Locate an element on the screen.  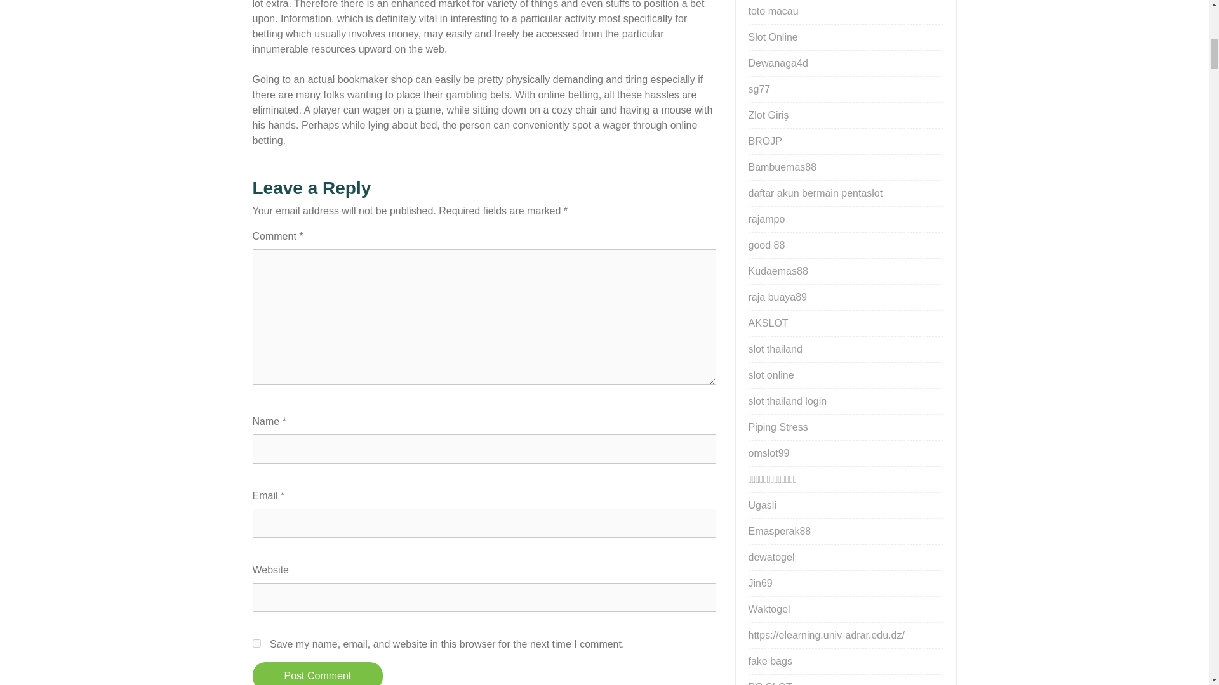
Piping Stress is located at coordinates (777, 427).